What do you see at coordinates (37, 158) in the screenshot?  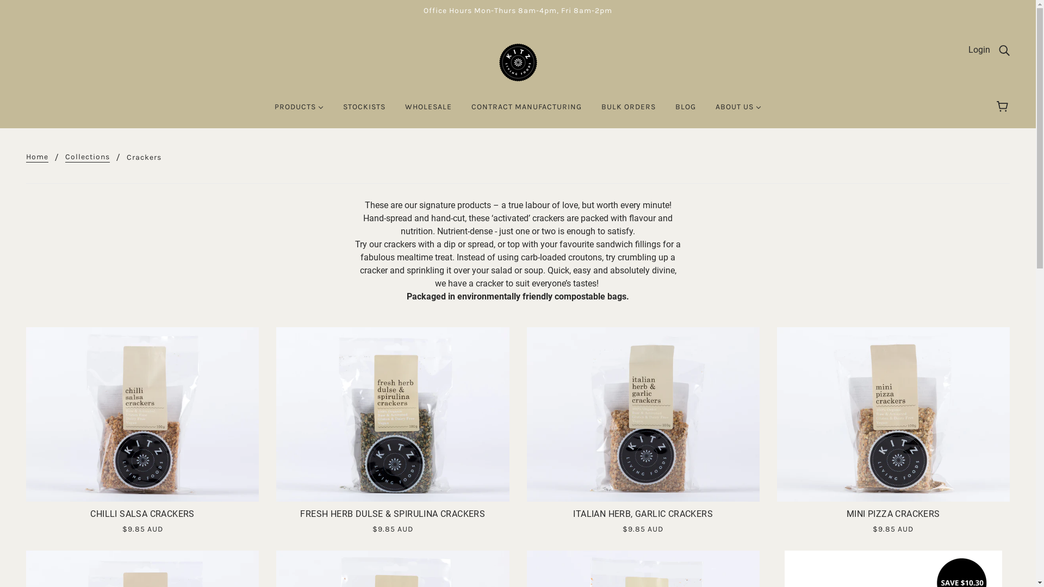 I see `Home` at bounding box center [37, 158].